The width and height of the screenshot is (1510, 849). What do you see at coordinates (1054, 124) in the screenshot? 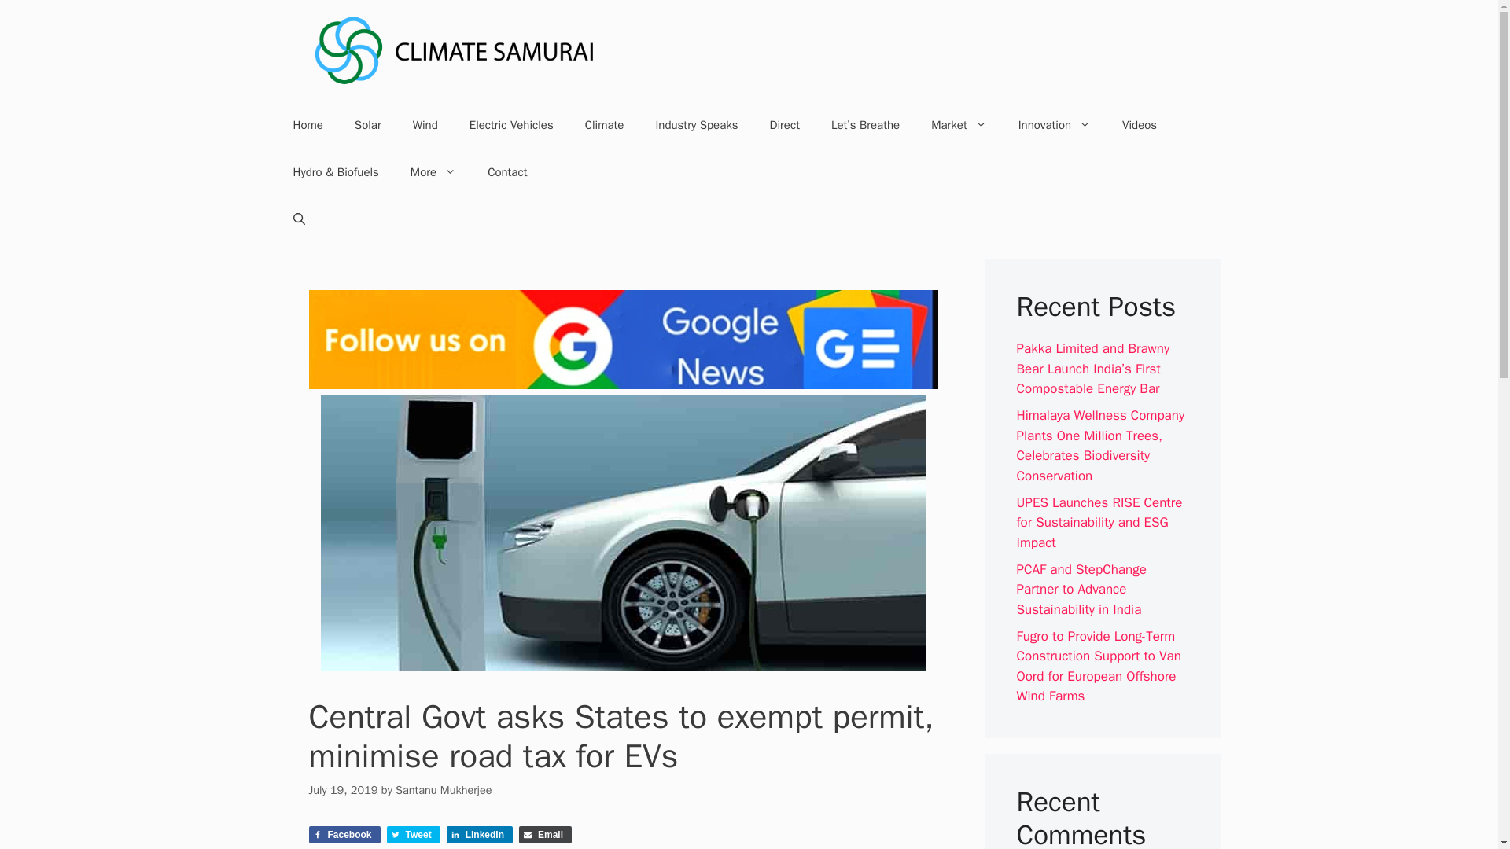
I see `Innovation` at bounding box center [1054, 124].